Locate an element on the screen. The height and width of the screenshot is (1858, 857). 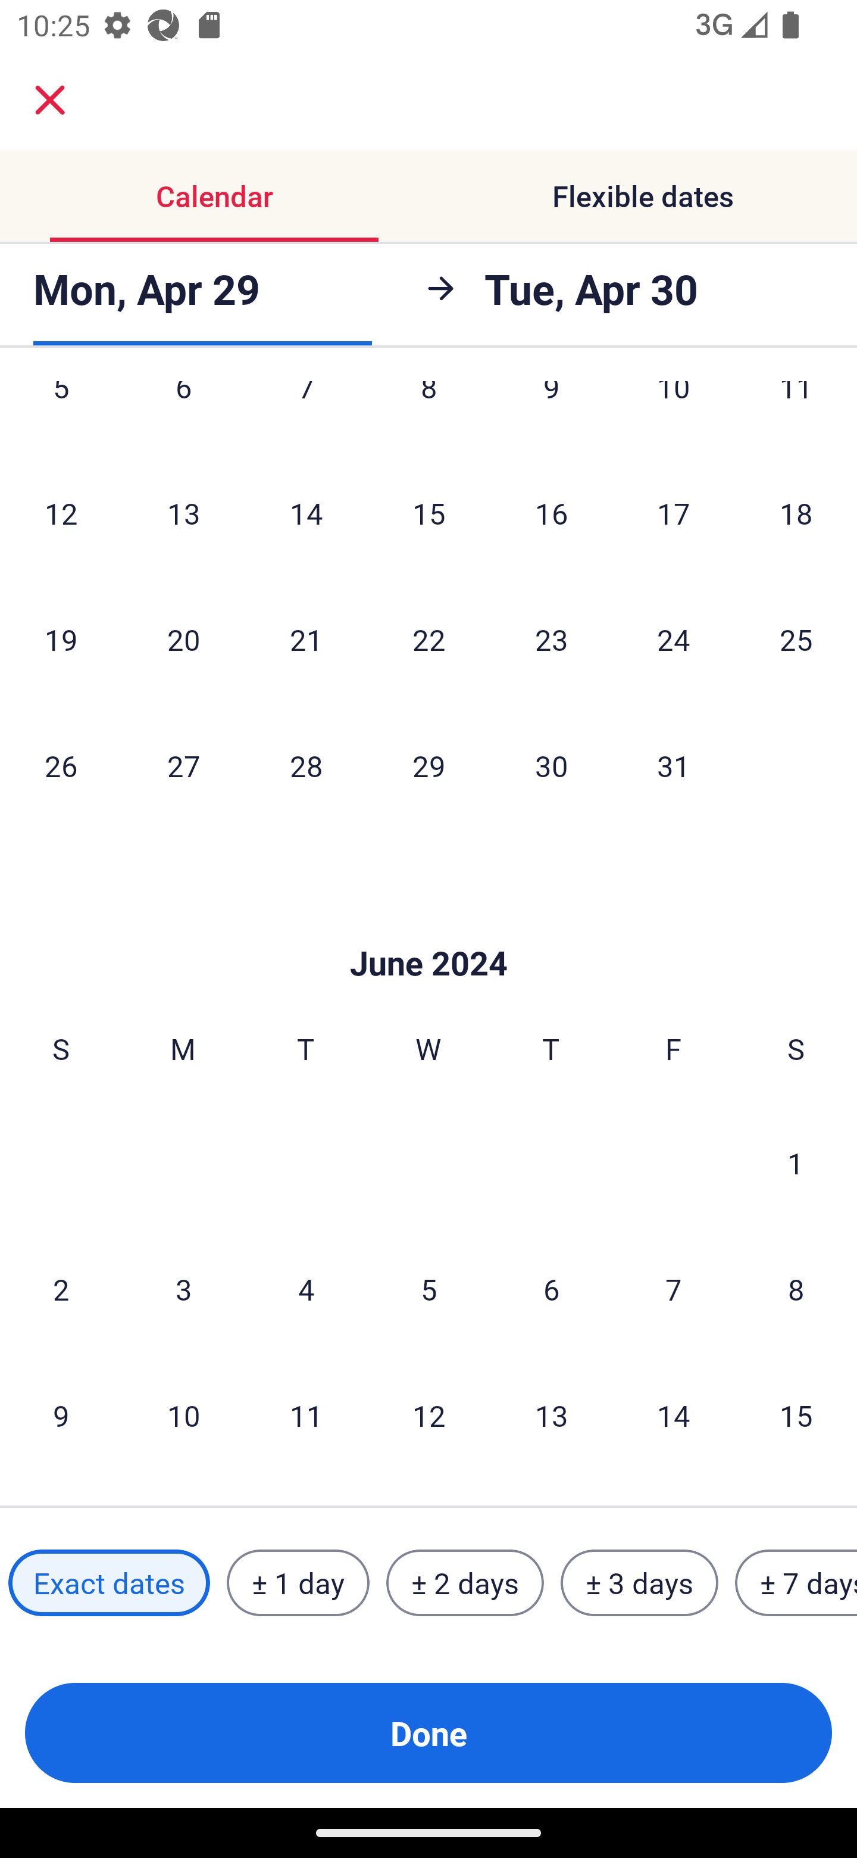
18 Saturday, May 18, 2024 is located at coordinates (796, 513).